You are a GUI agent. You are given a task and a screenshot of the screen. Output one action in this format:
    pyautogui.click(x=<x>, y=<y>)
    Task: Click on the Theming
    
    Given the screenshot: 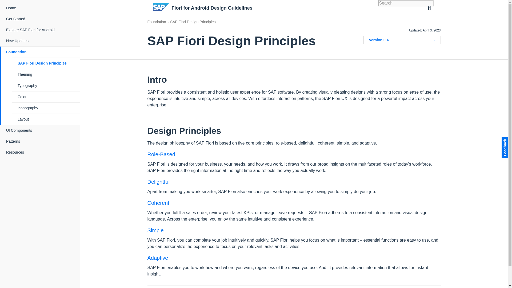 What is the action you would take?
    pyautogui.click(x=46, y=75)
    